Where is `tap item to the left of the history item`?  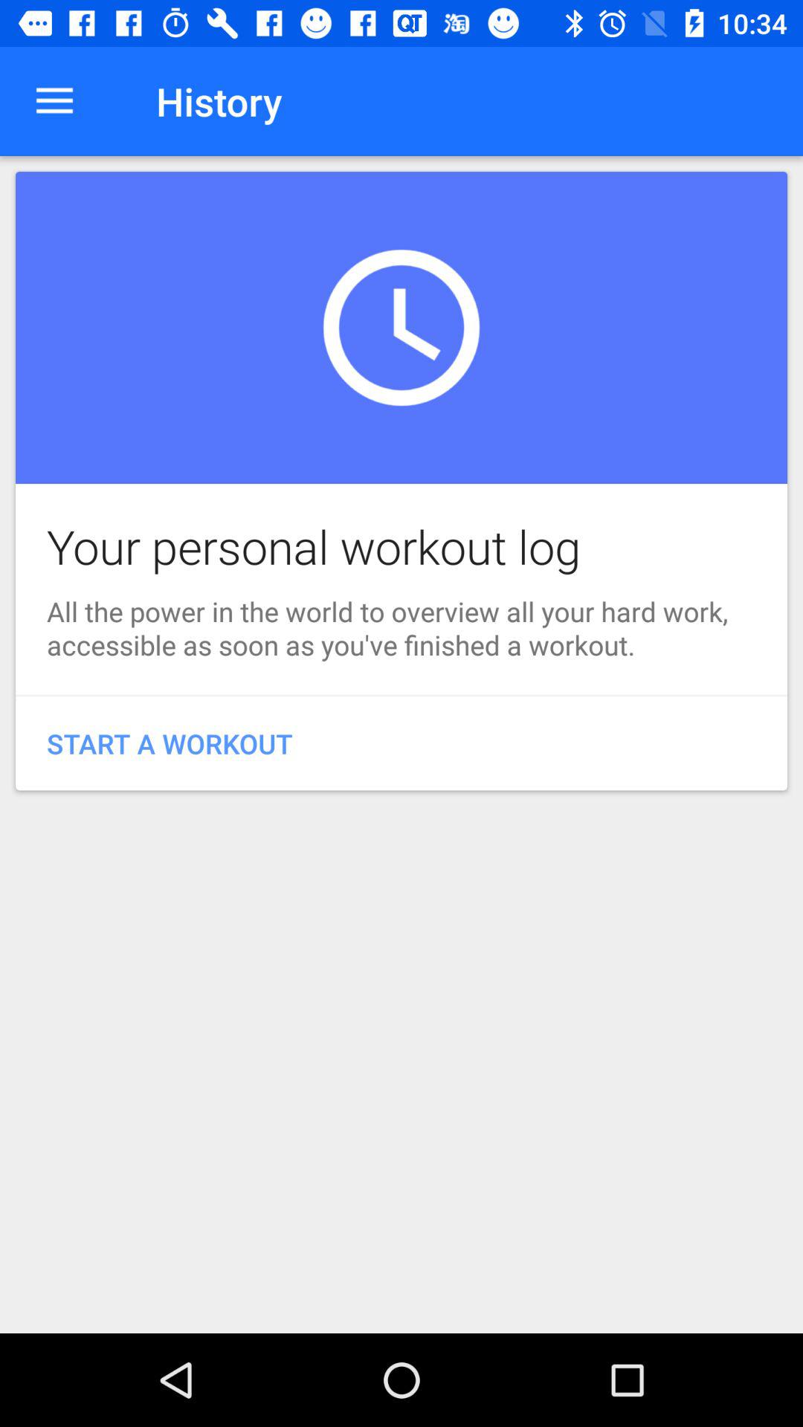 tap item to the left of the history item is located at coordinates (54, 101).